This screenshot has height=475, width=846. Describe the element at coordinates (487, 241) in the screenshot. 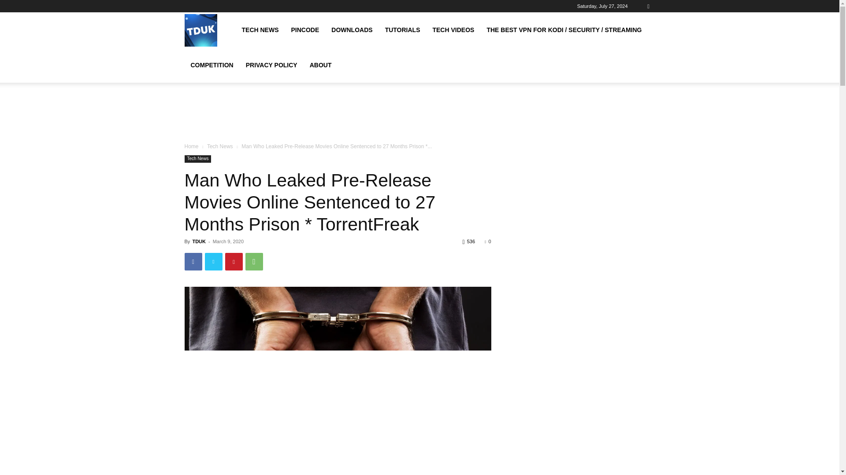

I see `0` at that location.